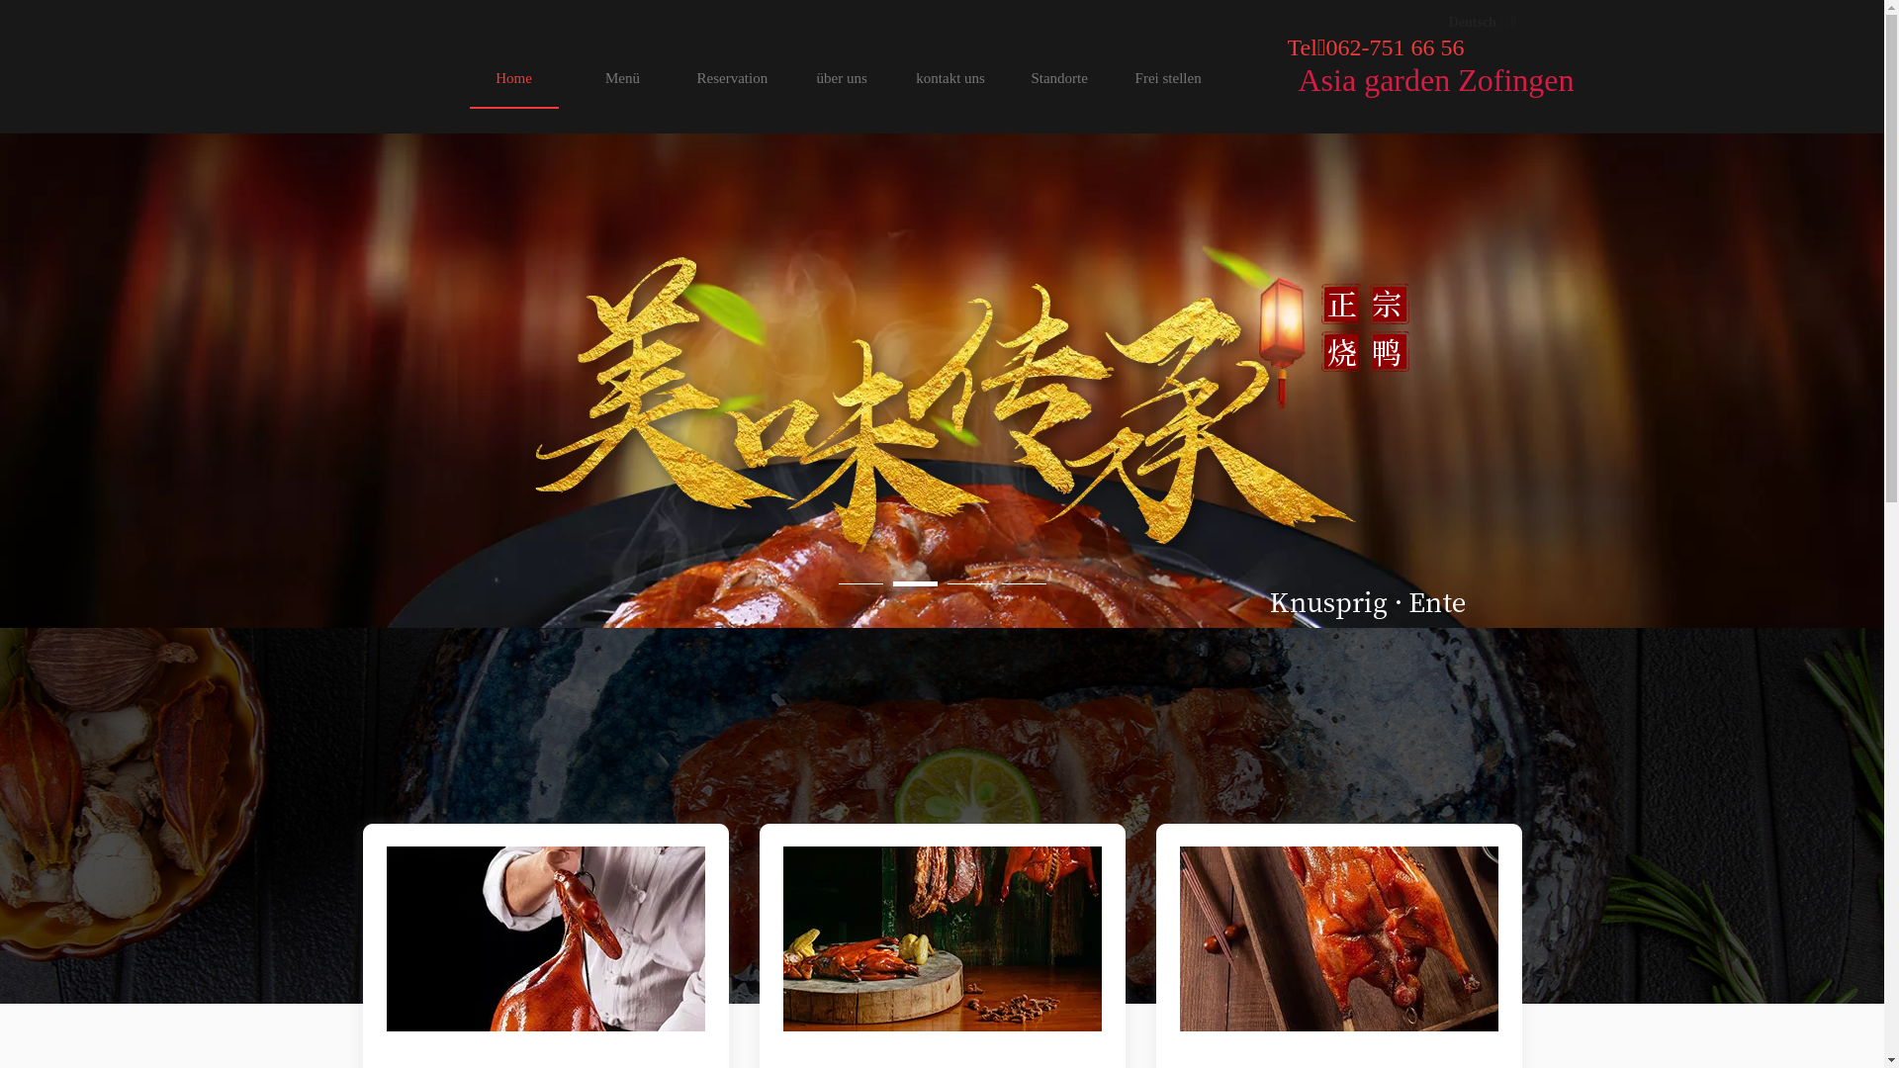 Image resolution: width=1899 pixels, height=1068 pixels. What do you see at coordinates (732, 77) in the screenshot?
I see `Reservation` at bounding box center [732, 77].